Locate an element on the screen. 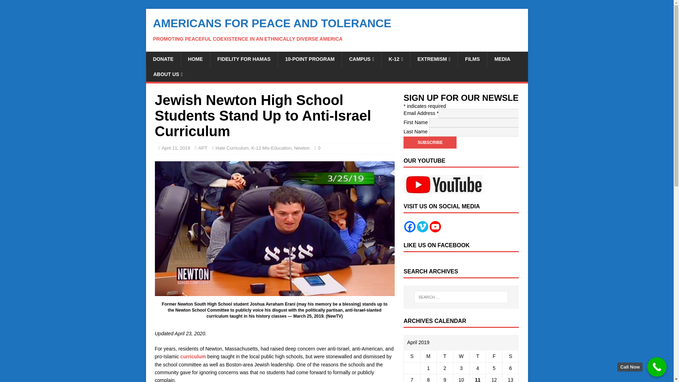 The width and height of the screenshot is (679, 382). Tuesday is located at coordinates (445, 356).